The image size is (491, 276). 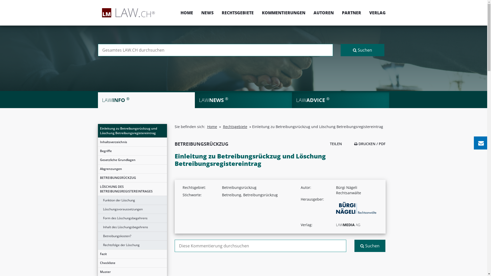 I want to click on Abgrenzungen, so click(x=132, y=169).